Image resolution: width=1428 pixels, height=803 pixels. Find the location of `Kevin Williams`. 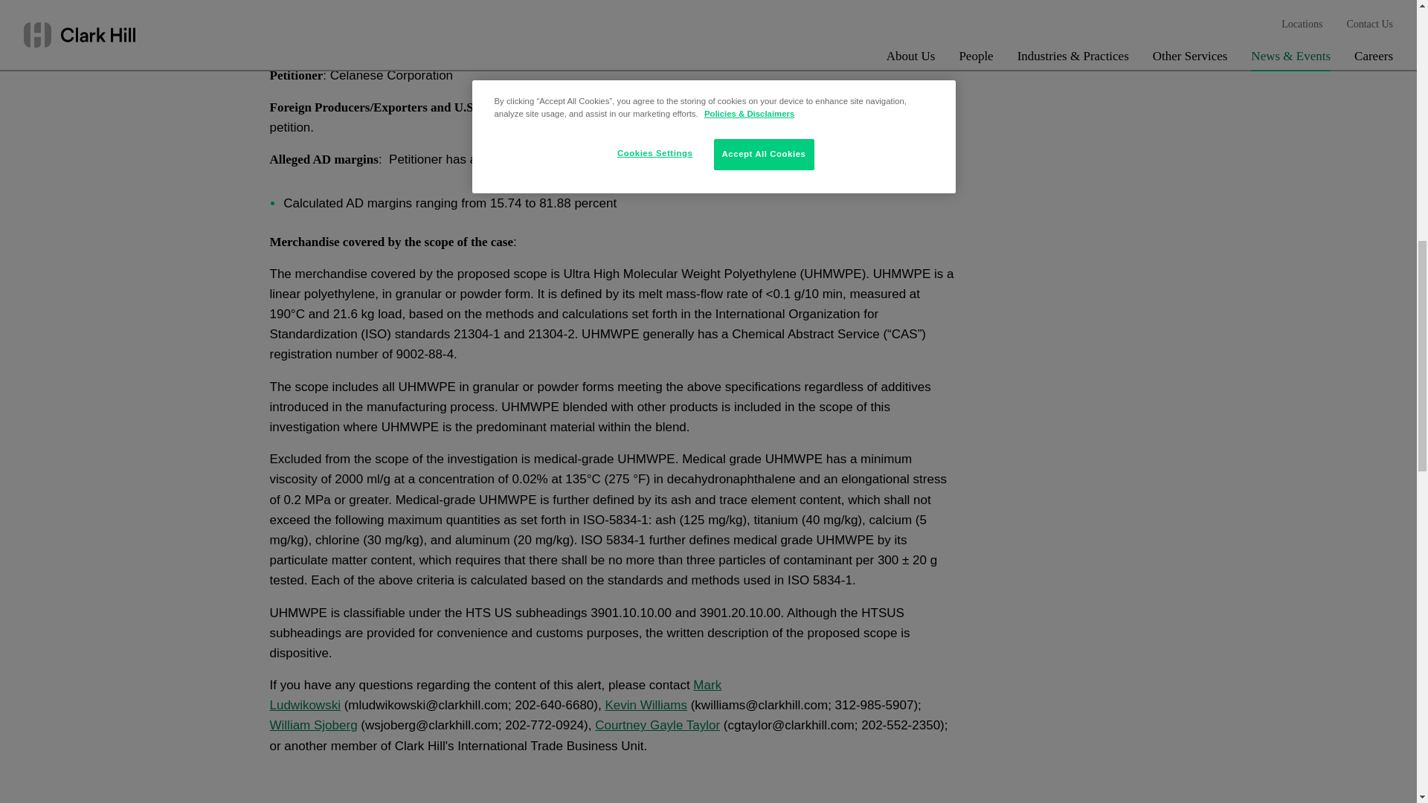

Kevin Williams is located at coordinates (646, 705).